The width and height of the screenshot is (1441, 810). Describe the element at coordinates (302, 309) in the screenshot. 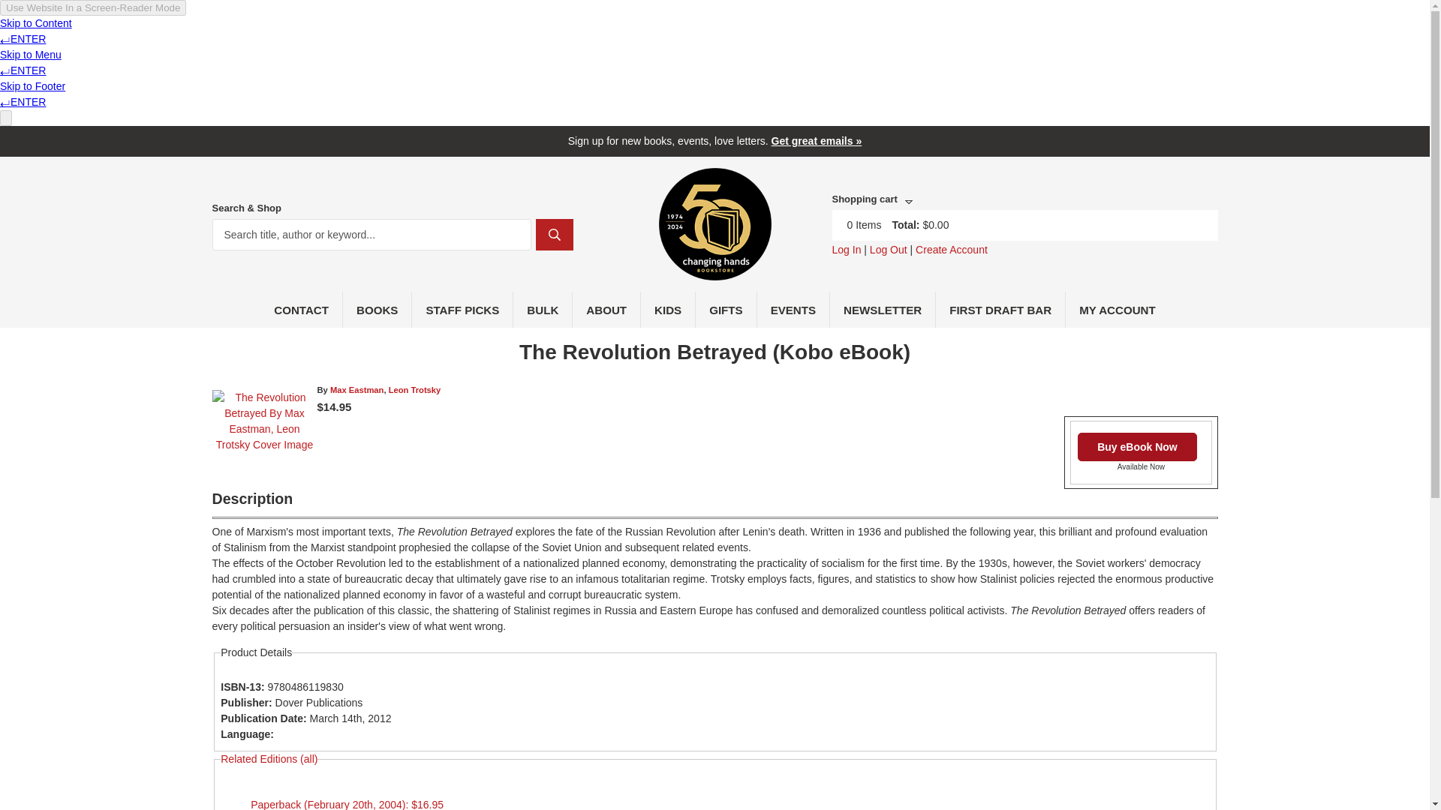

I see `CONTACT` at that location.